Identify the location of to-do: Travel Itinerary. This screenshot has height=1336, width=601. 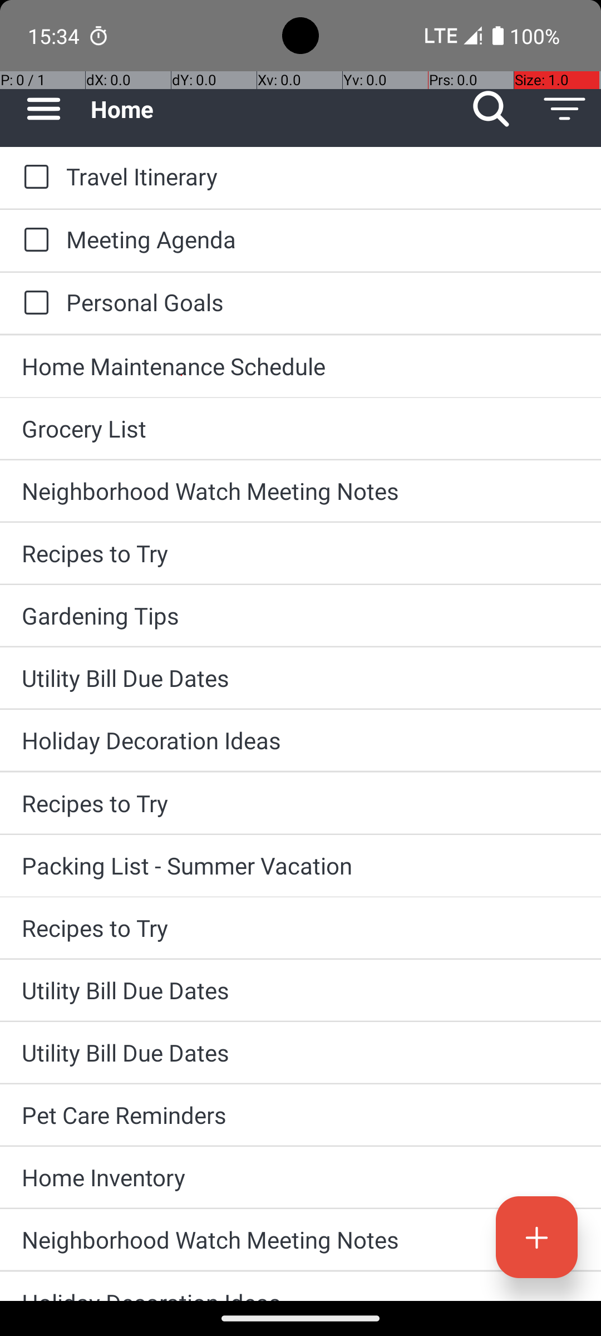
(33, 178).